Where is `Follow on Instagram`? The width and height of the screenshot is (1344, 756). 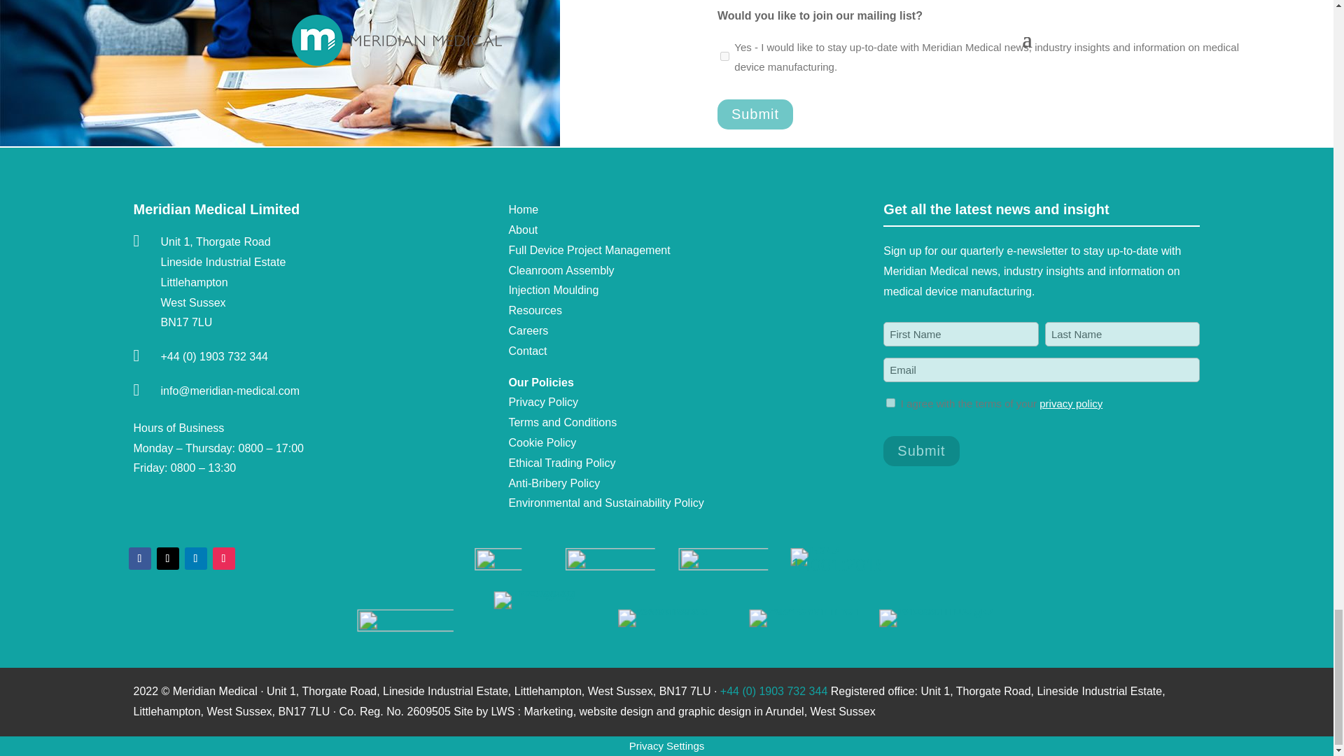 Follow on Instagram is located at coordinates (224, 559).